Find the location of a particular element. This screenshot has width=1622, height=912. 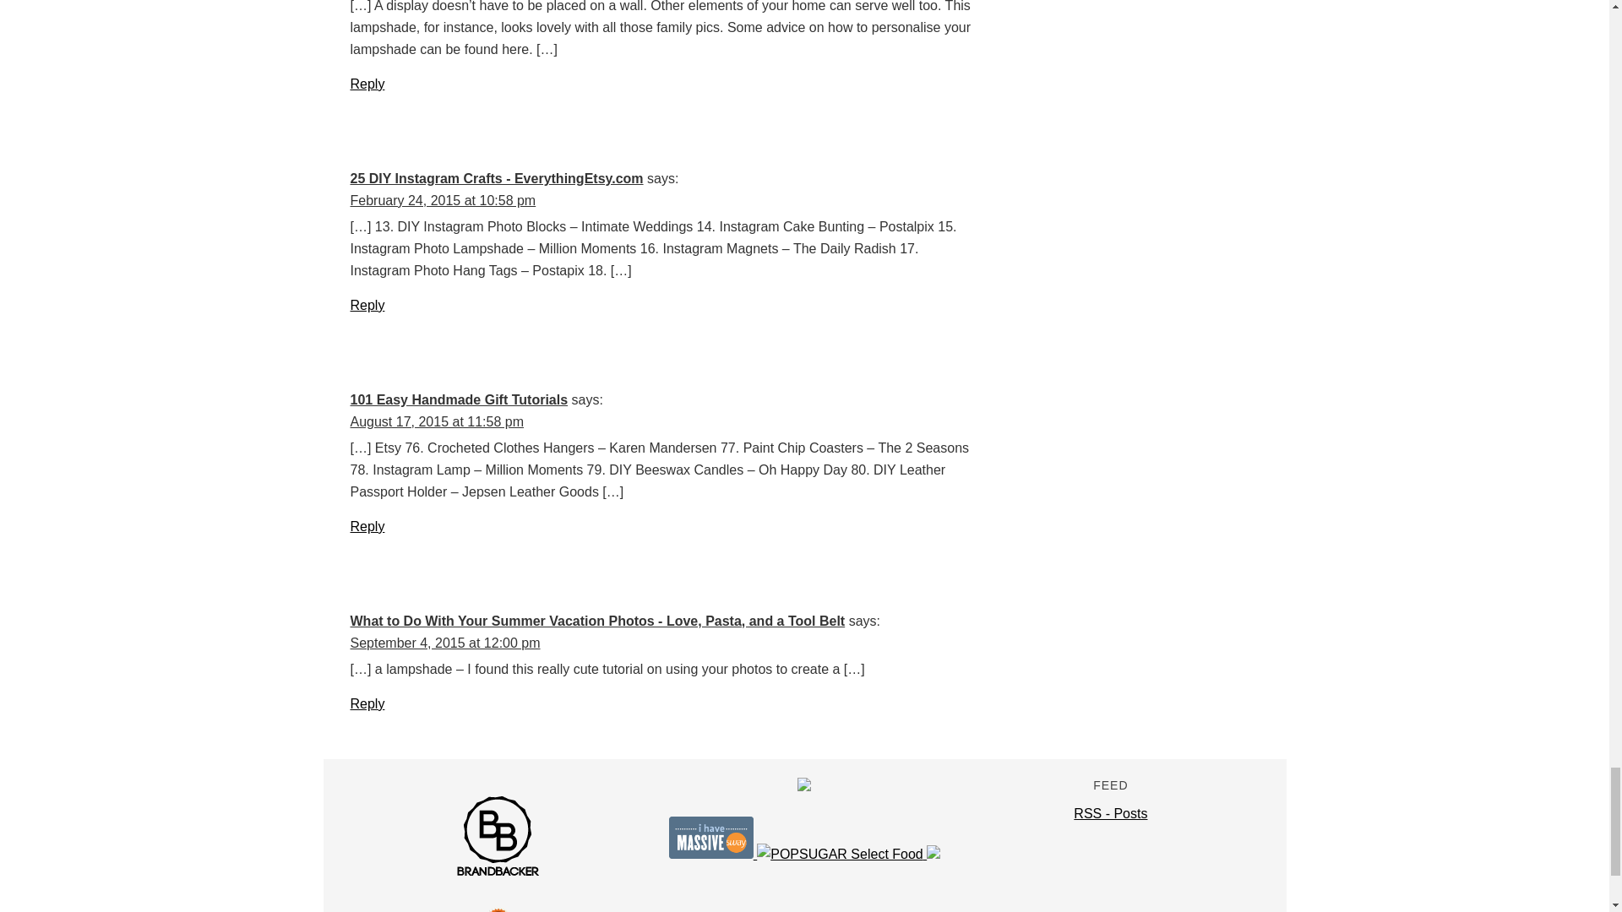

I Have Massive Sway is located at coordinates (713, 854).